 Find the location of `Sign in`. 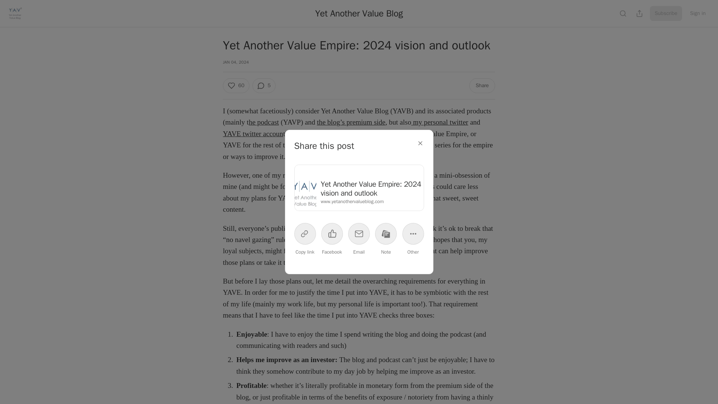

Sign in is located at coordinates (698, 13).